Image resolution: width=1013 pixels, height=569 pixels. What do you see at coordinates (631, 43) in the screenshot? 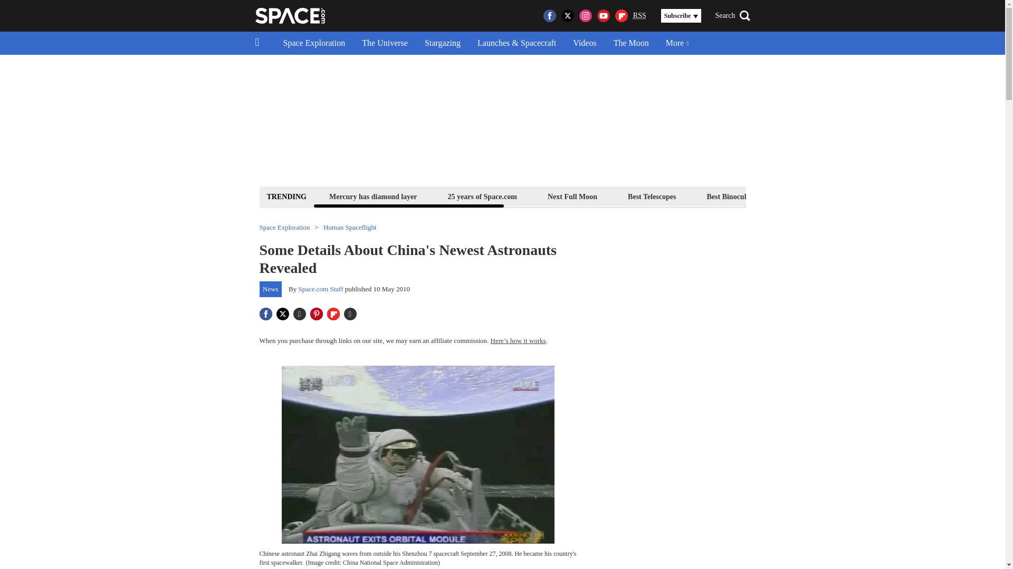
I see `The Moon` at bounding box center [631, 43].